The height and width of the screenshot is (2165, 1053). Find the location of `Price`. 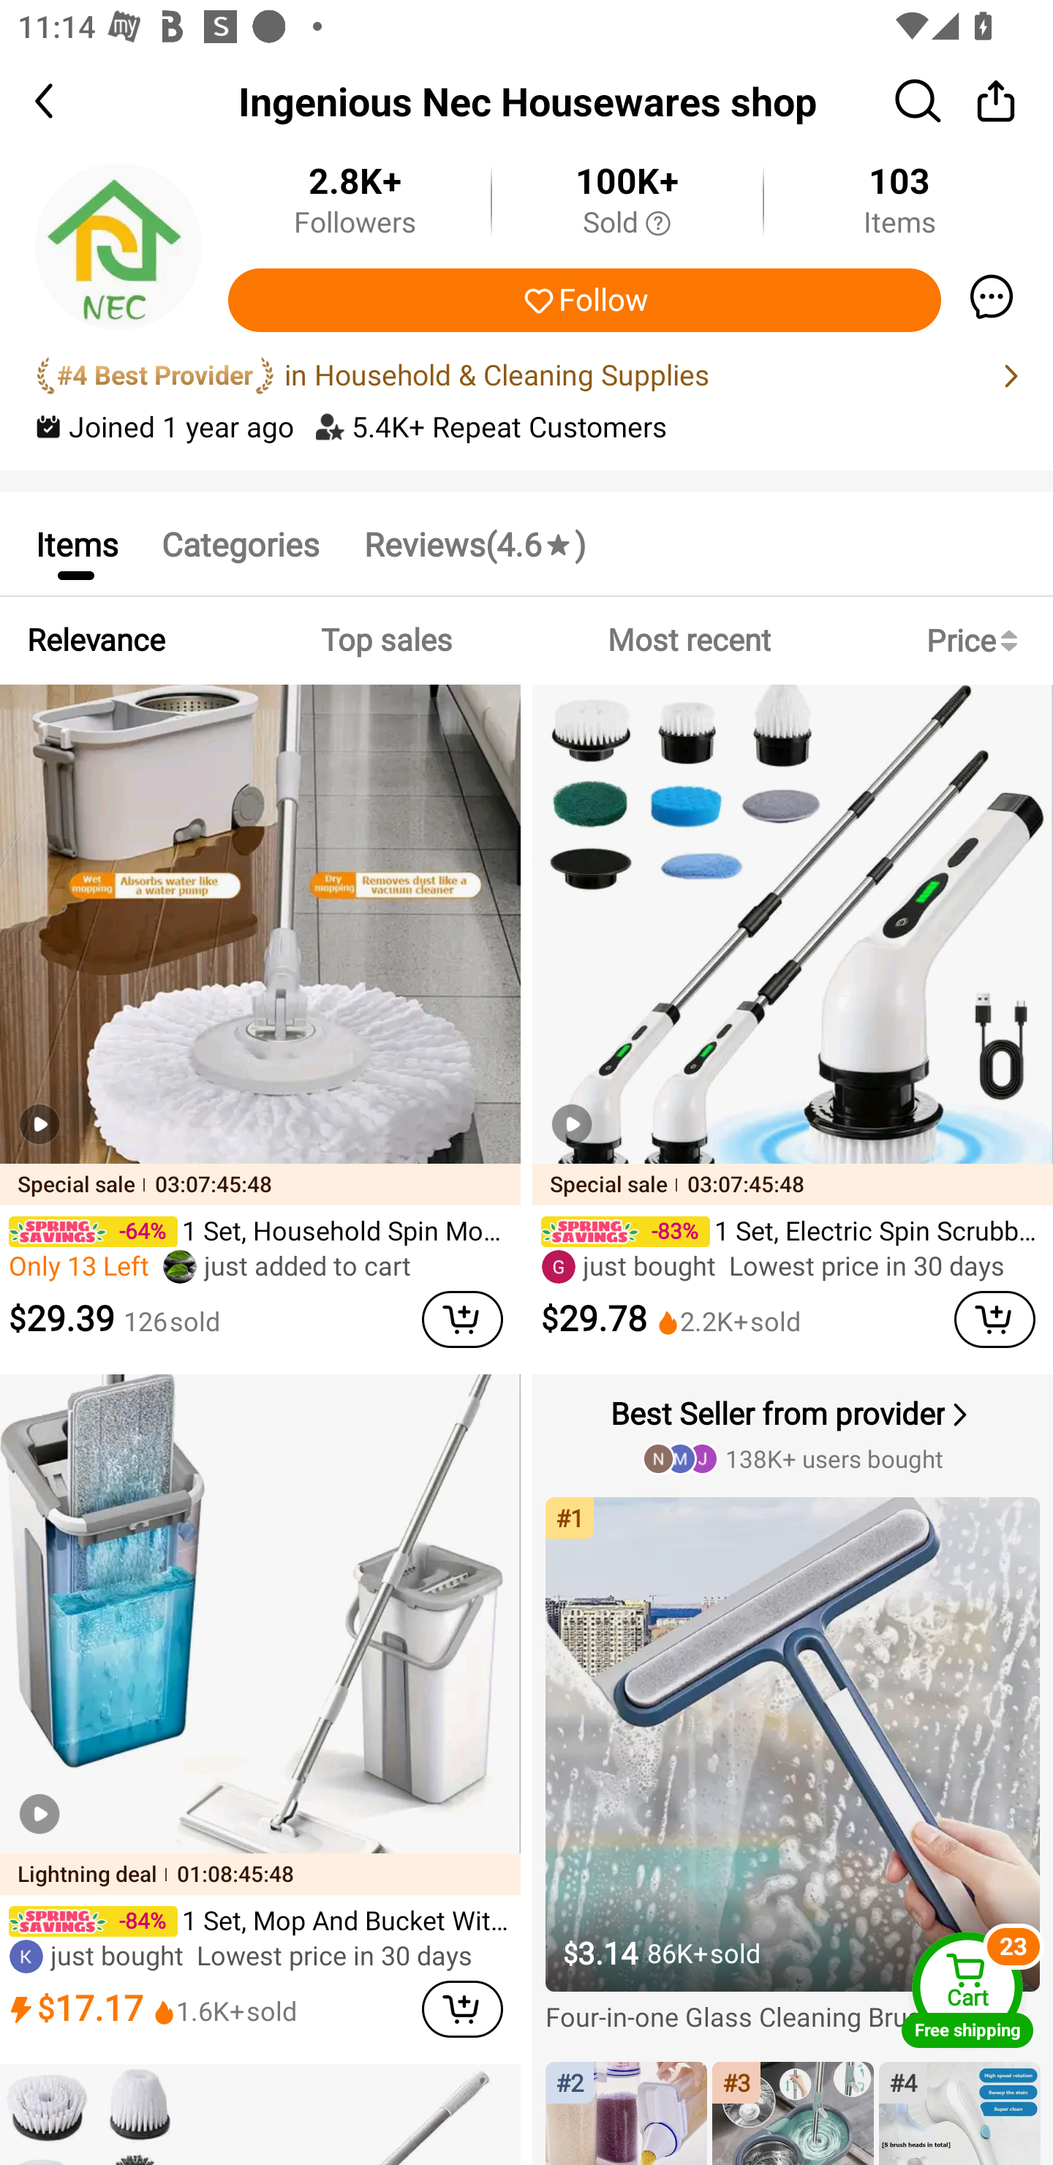

Price is located at coordinates (977, 641).